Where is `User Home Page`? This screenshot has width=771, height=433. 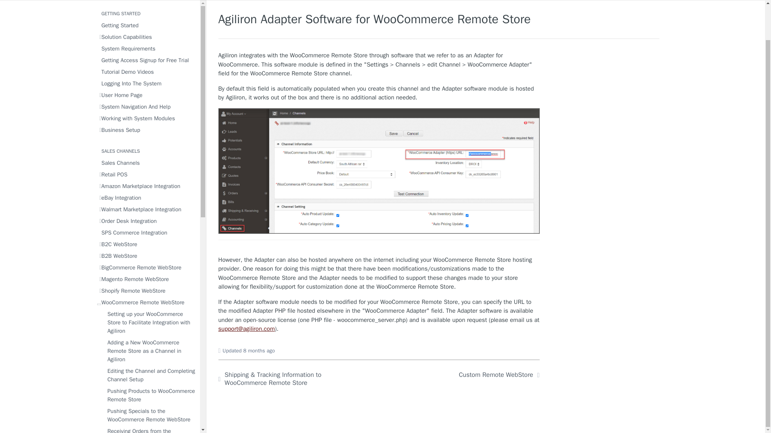 User Home Page is located at coordinates (147, 95).